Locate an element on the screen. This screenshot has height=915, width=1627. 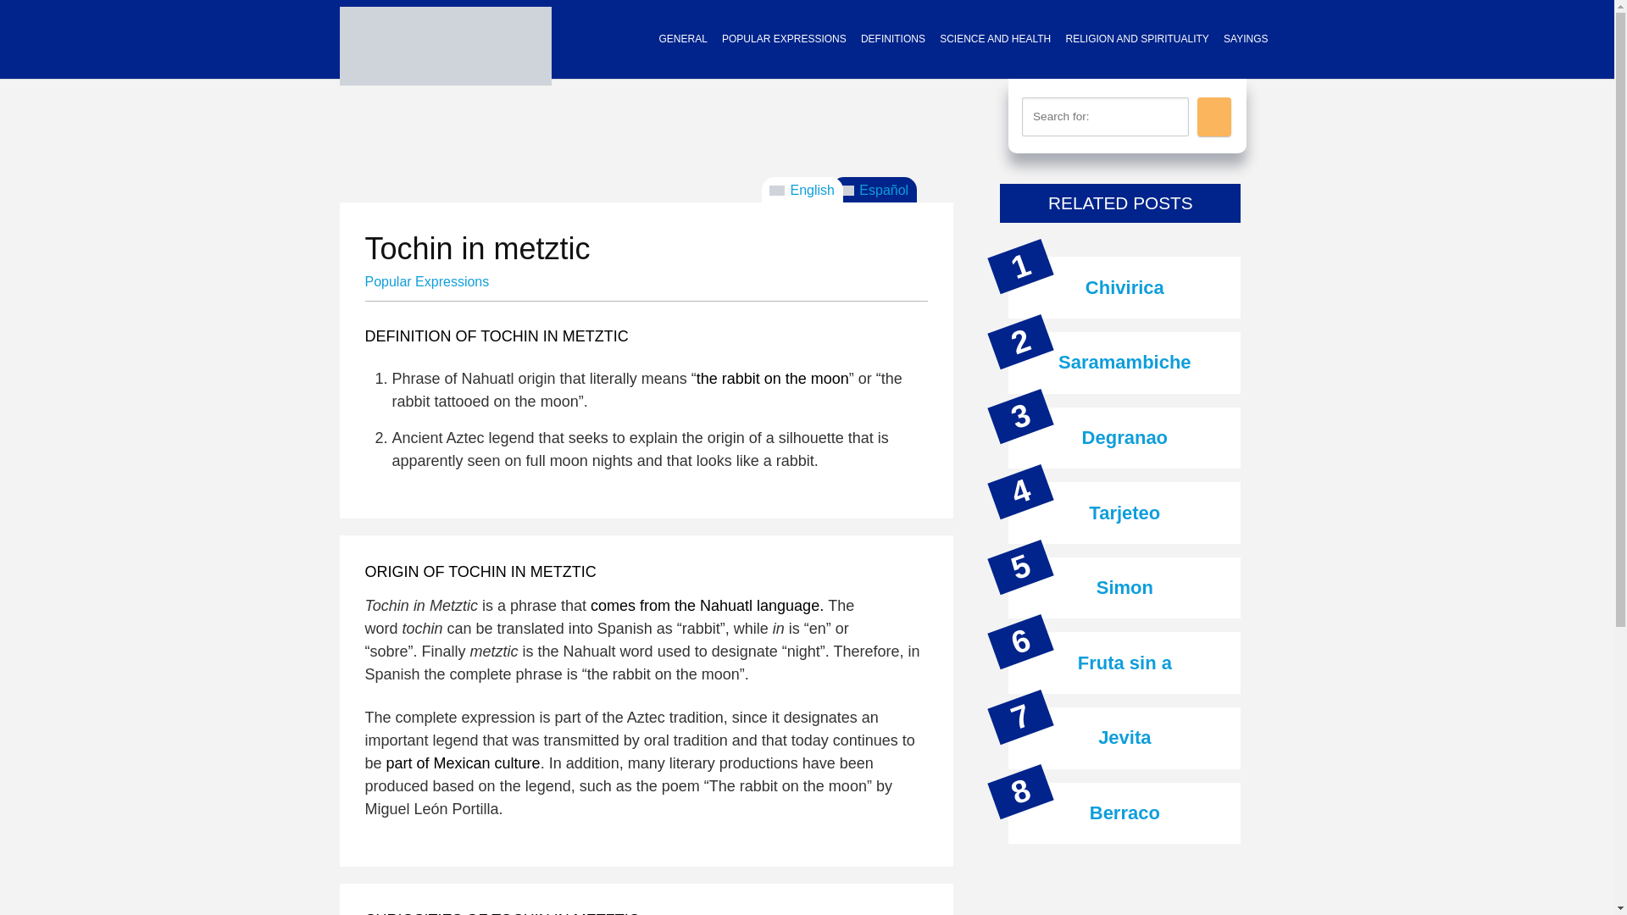
Chivirica is located at coordinates (1124, 288).